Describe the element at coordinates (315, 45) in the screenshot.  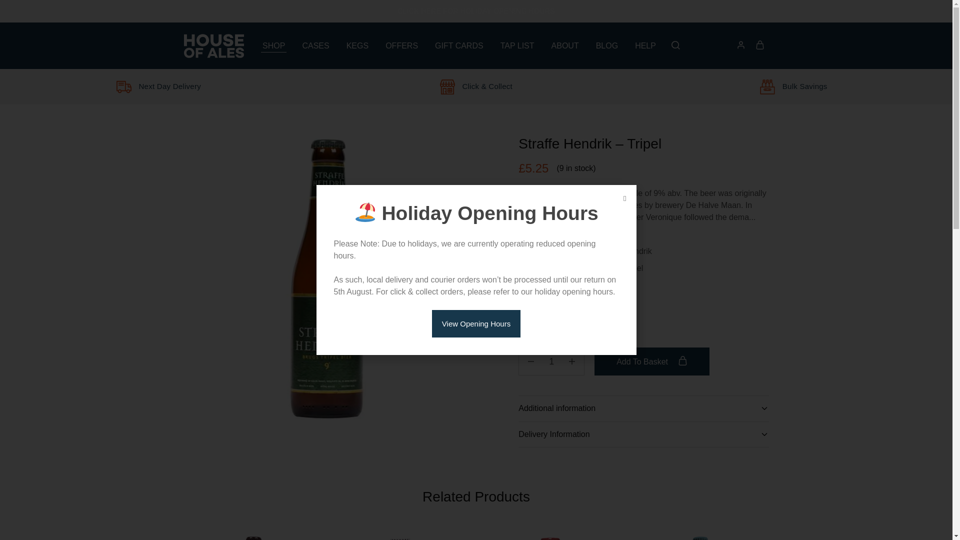
I see `CASES` at that location.